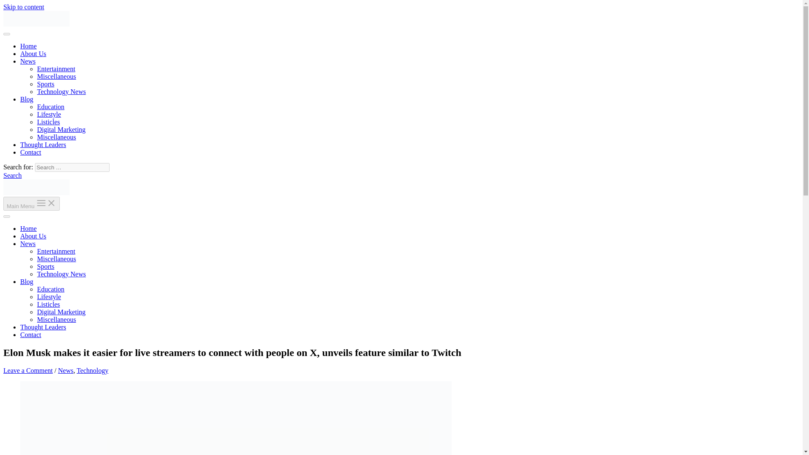 This screenshot has width=809, height=455. Describe the element at coordinates (28, 370) in the screenshot. I see `Leave a Comment` at that location.